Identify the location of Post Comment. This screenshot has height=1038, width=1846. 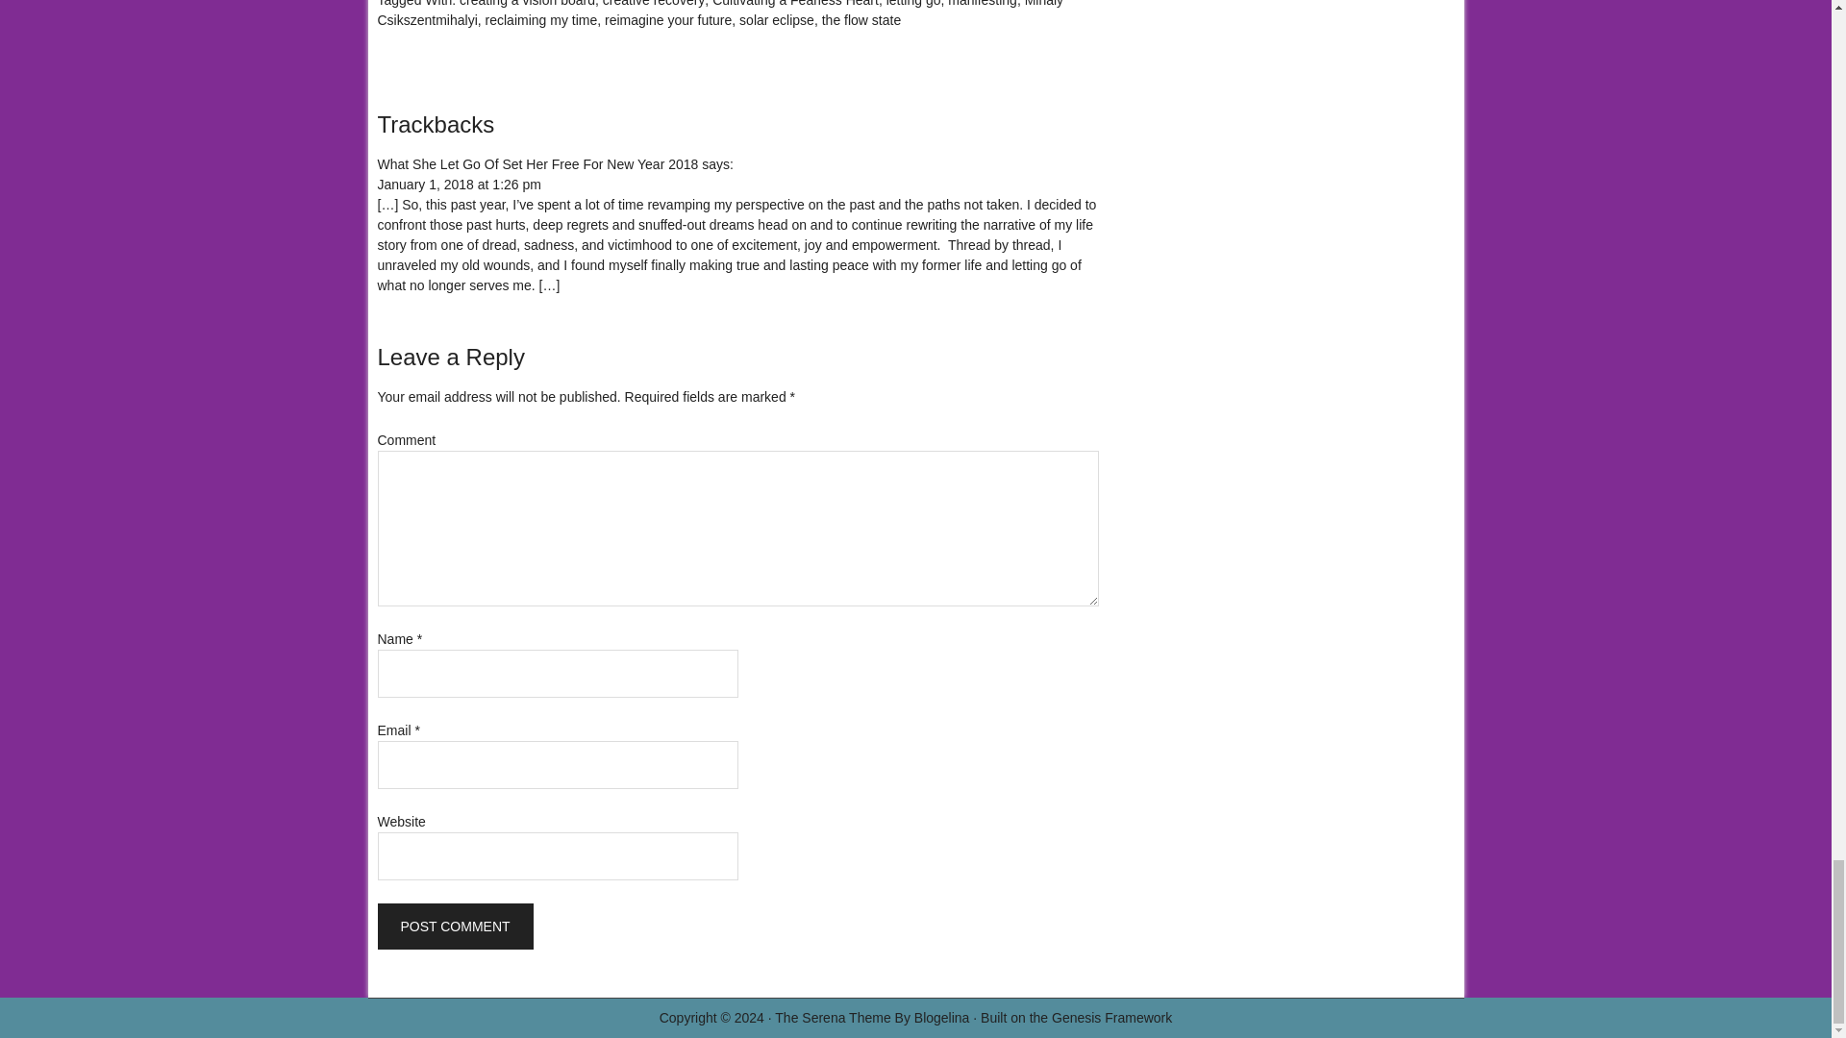
(454, 927).